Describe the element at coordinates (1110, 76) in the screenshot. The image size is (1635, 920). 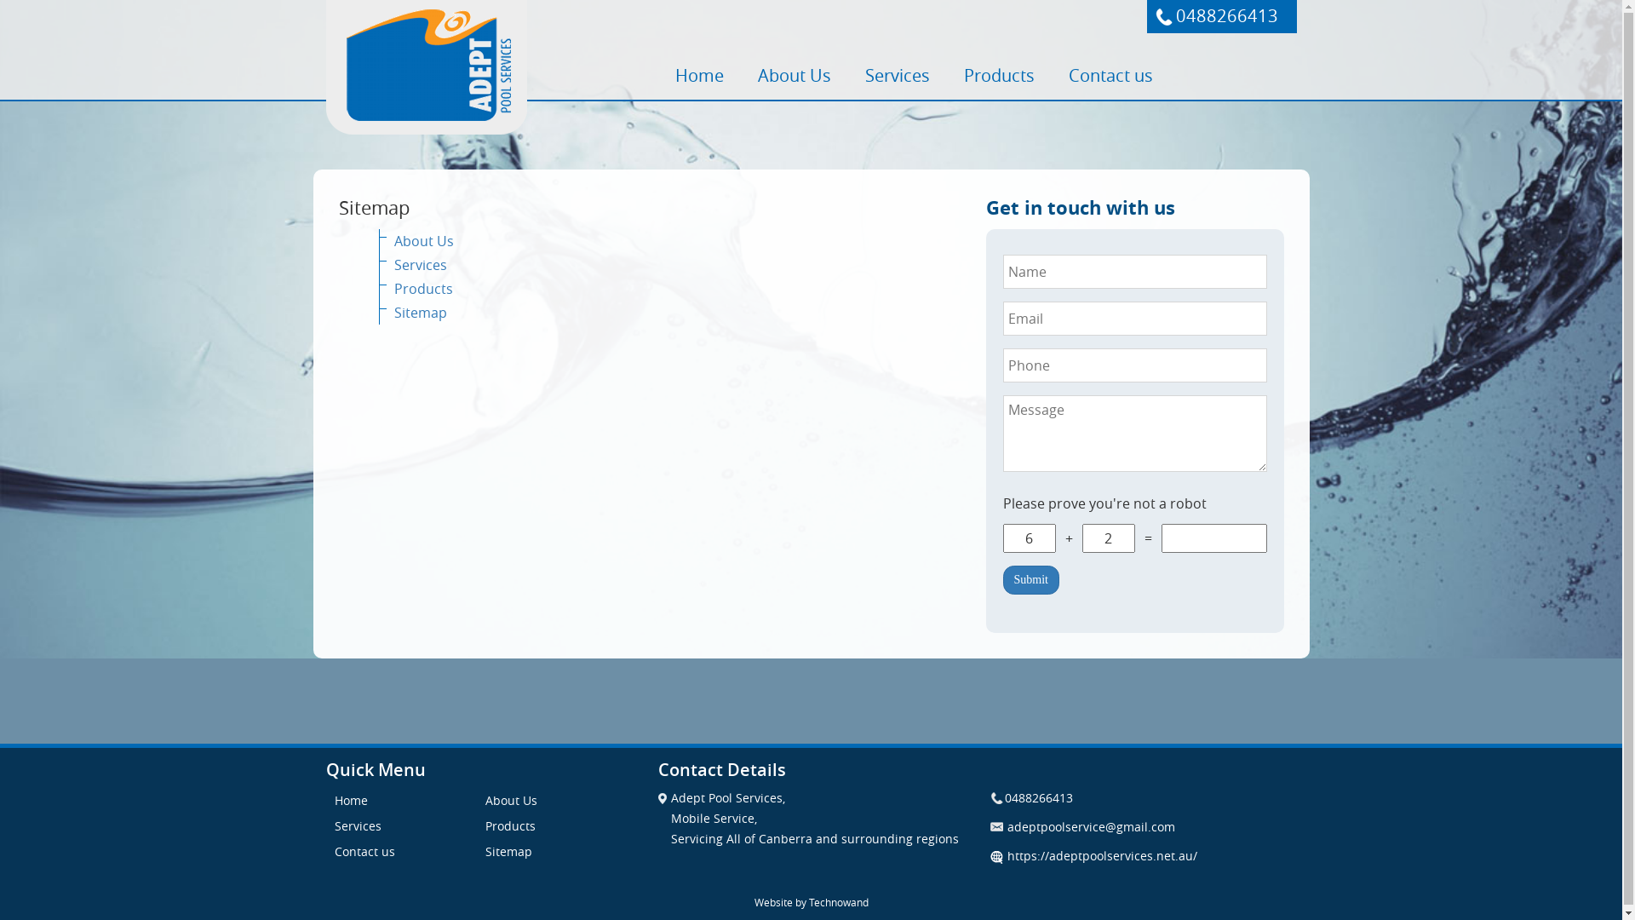
I see `Contact us` at that location.